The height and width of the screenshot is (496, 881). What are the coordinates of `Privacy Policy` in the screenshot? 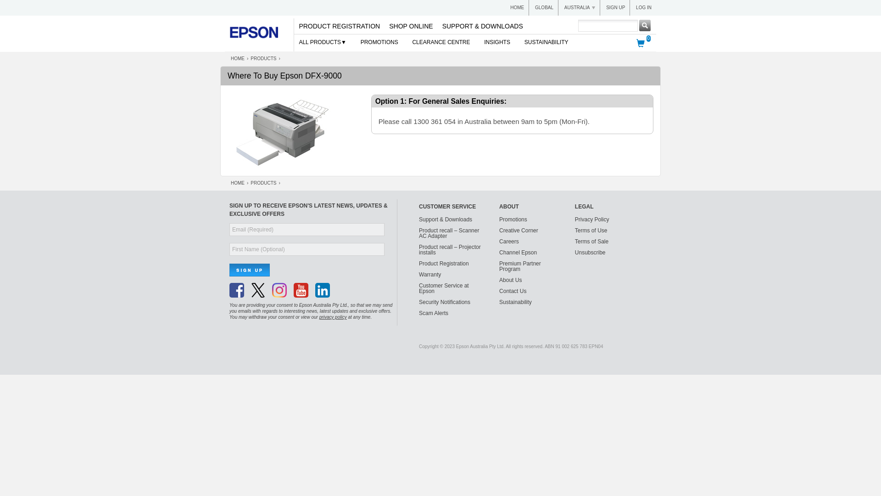 It's located at (592, 220).